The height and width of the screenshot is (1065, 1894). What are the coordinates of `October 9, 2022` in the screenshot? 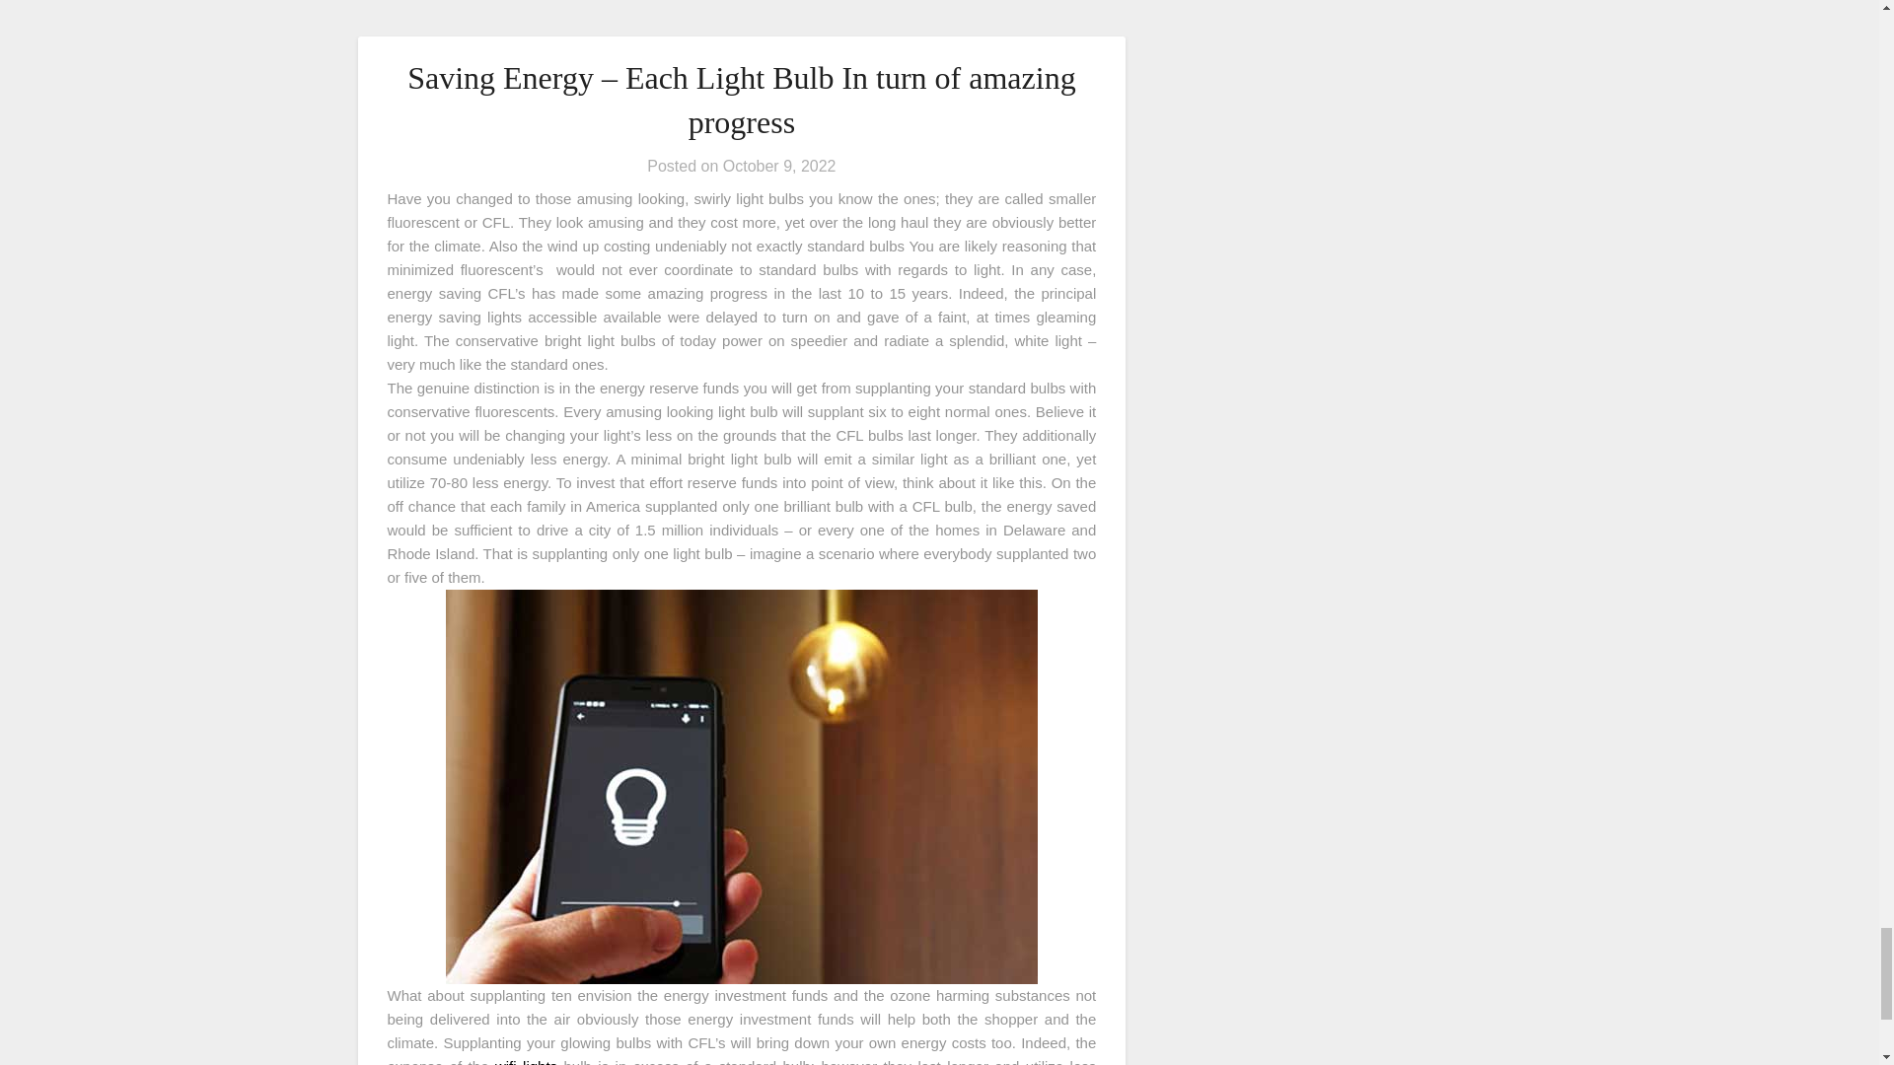 It's located at (779, 166).